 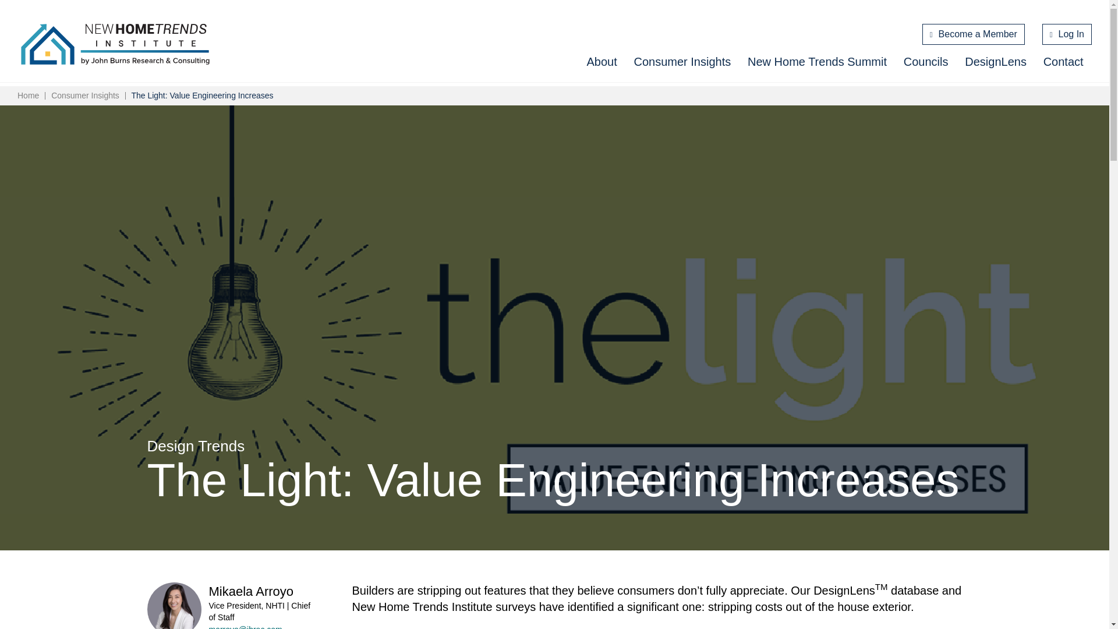 I want to click on Log In, so click(x=1067, y=34).